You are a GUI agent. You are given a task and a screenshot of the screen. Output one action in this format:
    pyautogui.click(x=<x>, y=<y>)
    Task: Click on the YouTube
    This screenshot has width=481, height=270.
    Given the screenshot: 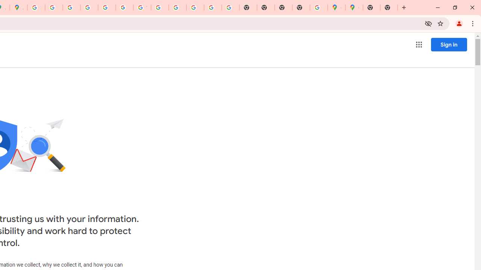 What is the action you would take?
    pyautogui.click(x=142, y=7)
    